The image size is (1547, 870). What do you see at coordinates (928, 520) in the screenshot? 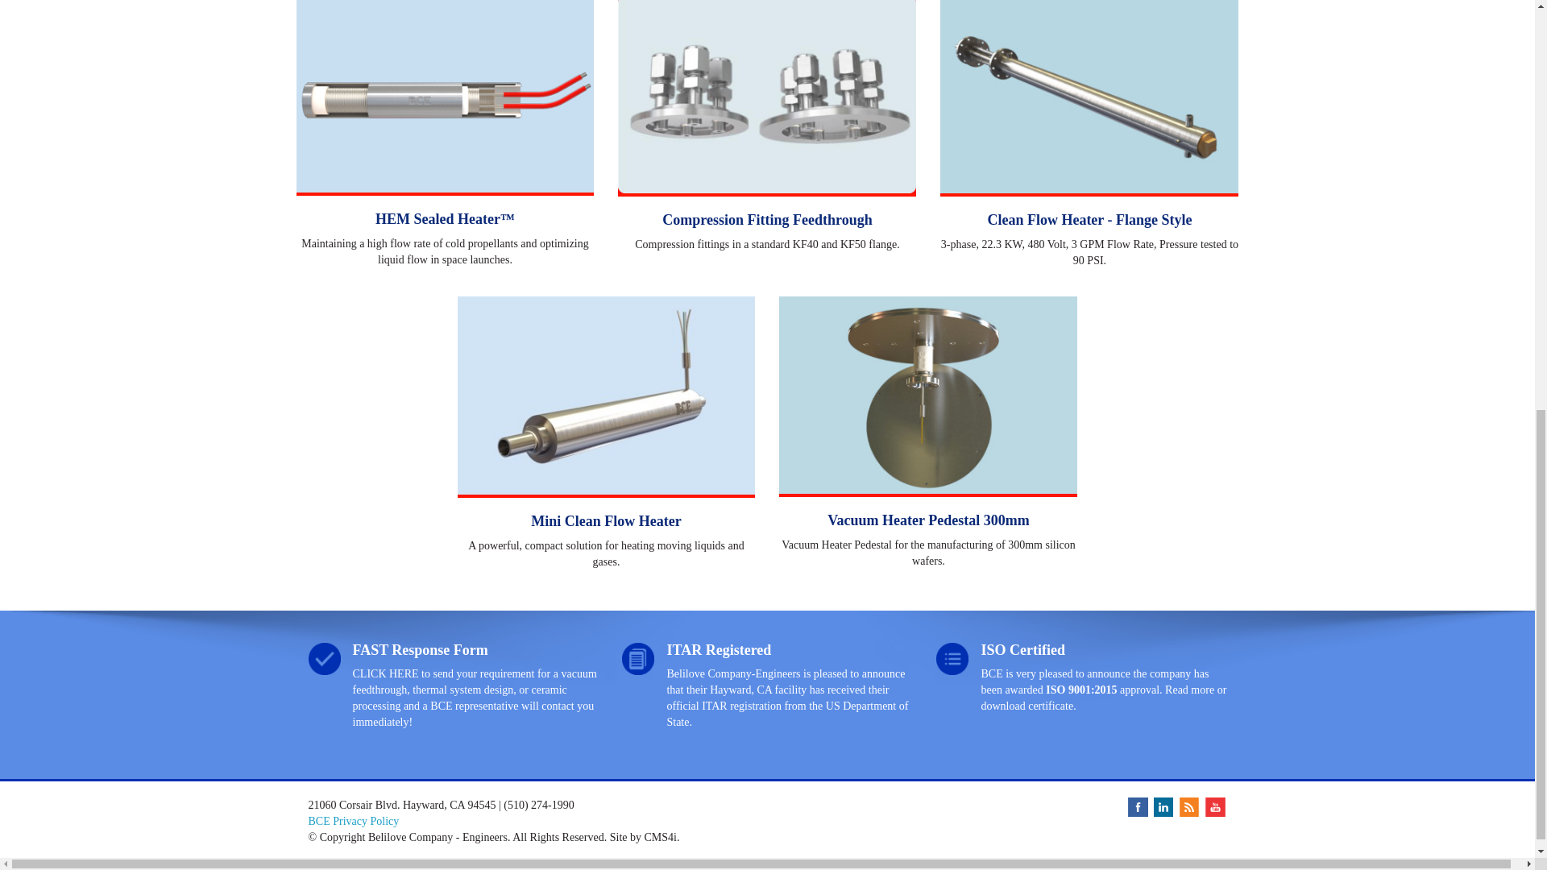
I see `Vacuum Heater Pedestal 300mm` at bounding box center [928, 520].